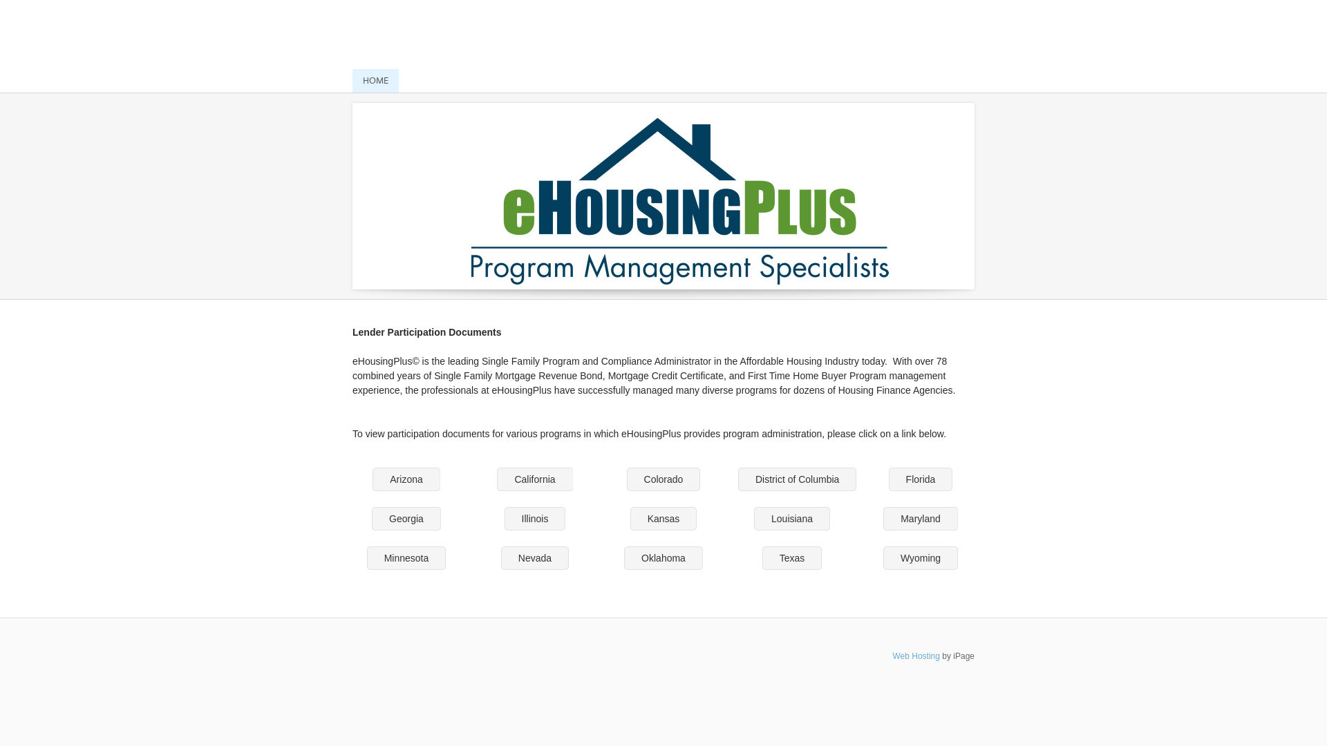 The height and width of the screenshot is (746, 1327). Describe the element at coordinates (406, 558) in the screenshot. I see `Minnesota` at that location.